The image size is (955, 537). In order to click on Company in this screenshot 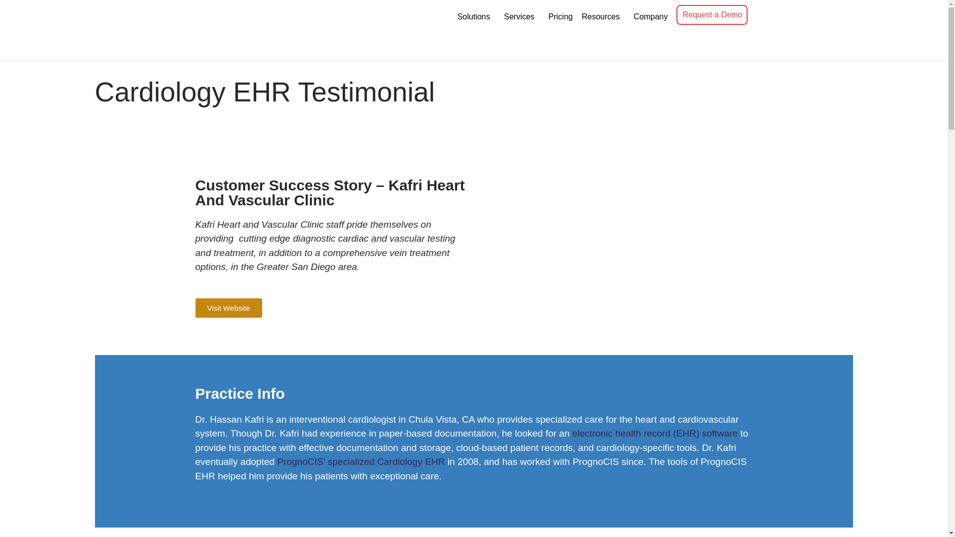, I will do `click(652, 17)`.